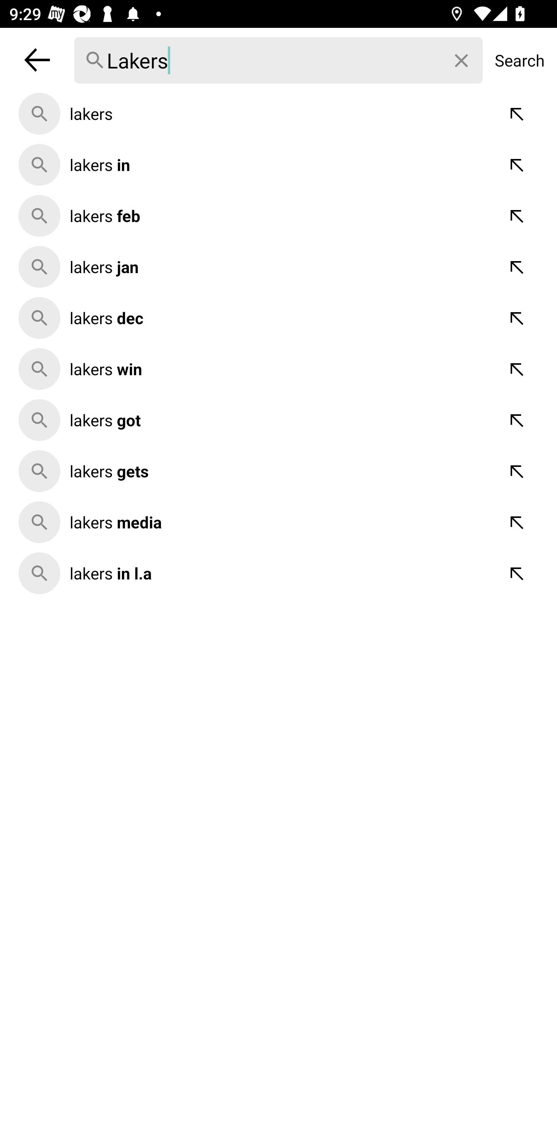 This screenshot has width=557, height=1145. I want to click on Lakers, so click(278, 60).